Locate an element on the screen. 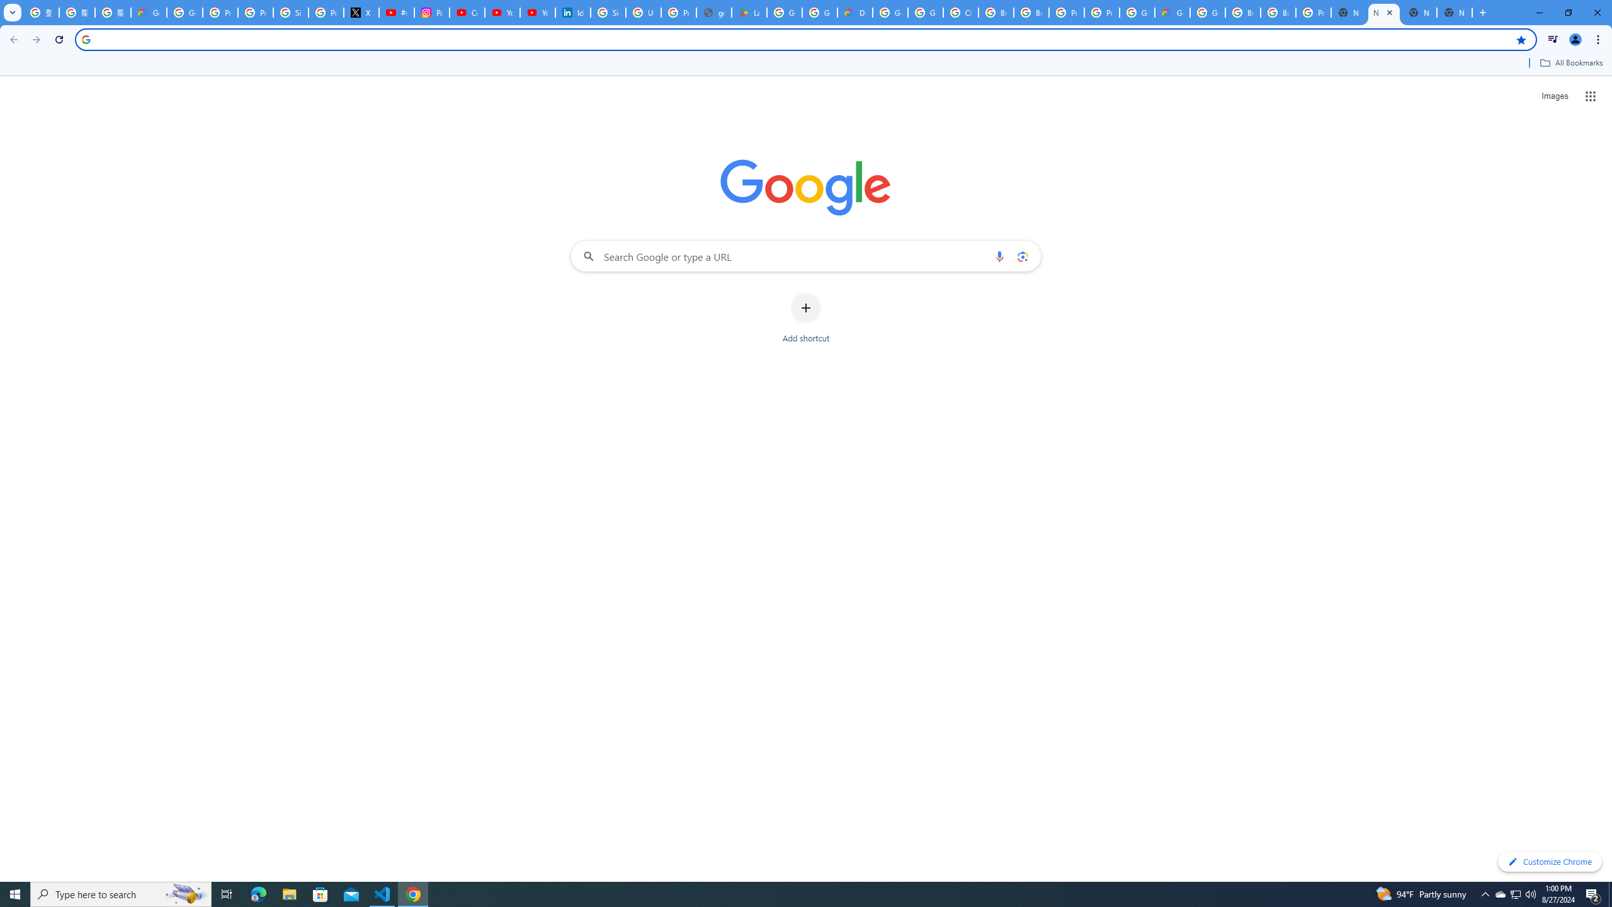 The width and height of the screenshot is (1612, 907). X is located at coordinates (361, 13).